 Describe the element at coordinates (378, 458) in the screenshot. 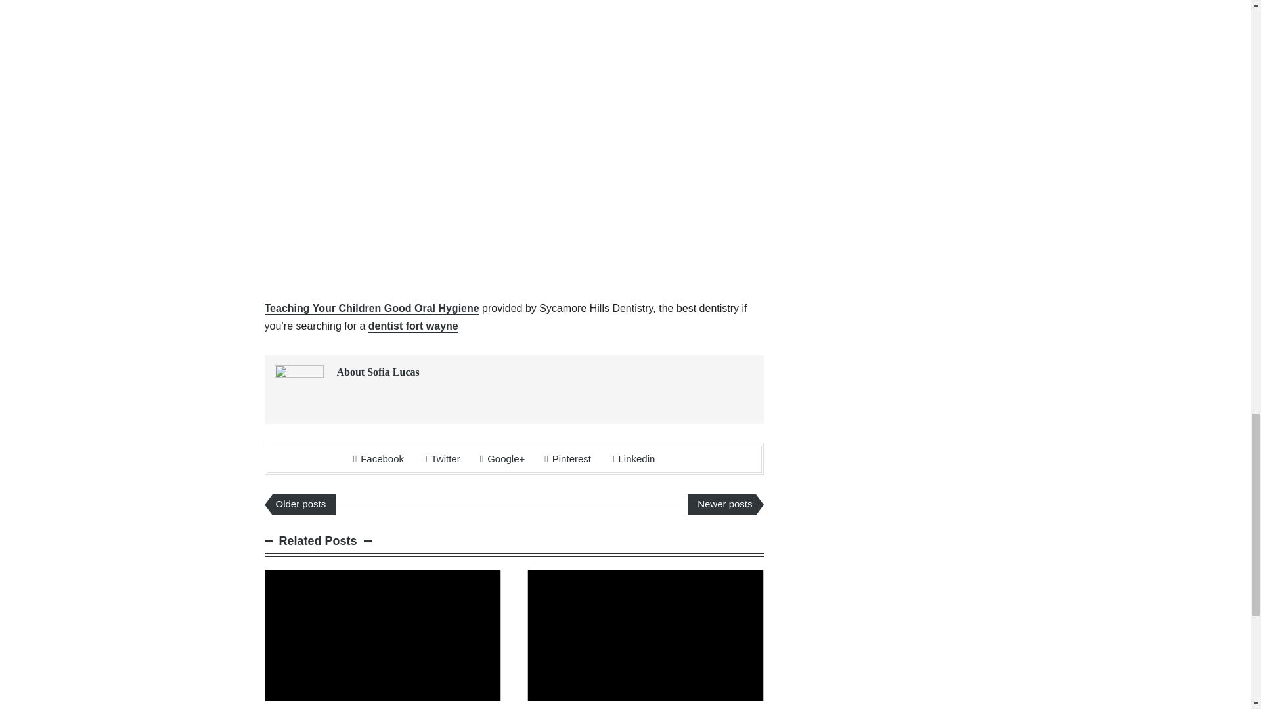

I see `Facebook` at that location.